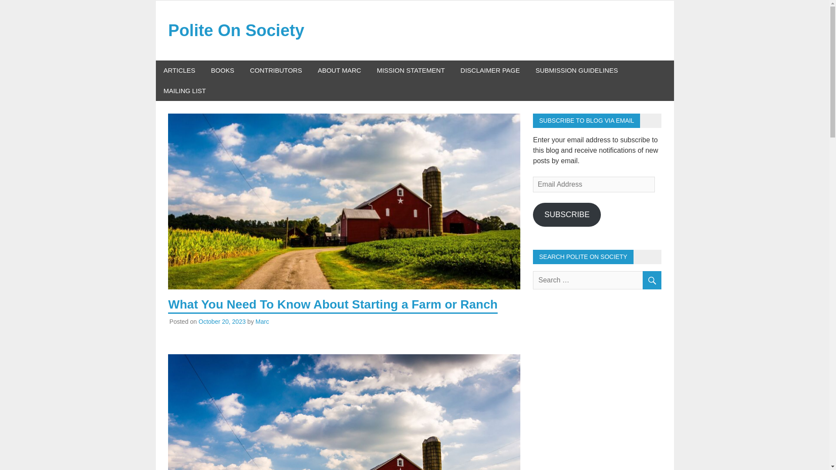  What do you see at coordinates (262, 322) in the screenshot?
I see `View all posts by Marc` at bounding box center [262, 322].